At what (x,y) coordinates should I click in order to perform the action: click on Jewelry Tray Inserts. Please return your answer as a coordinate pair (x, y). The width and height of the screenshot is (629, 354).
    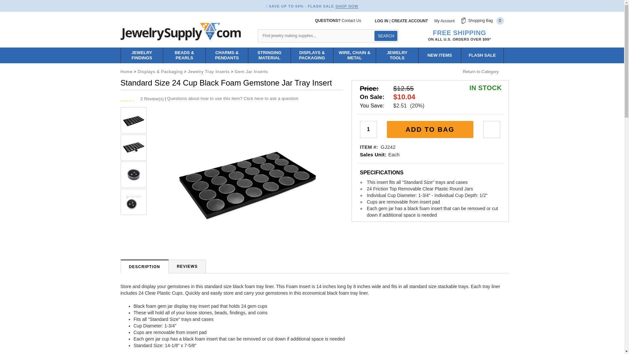
    Looking at the image, I should click on (208, 71).